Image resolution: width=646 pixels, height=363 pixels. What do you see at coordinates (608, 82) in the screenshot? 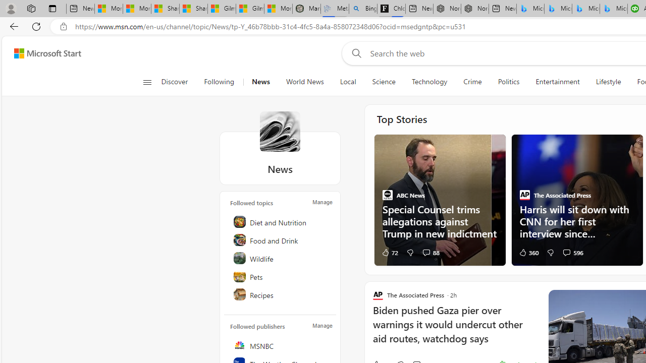
I see `Lifestyle` at bounding box center [608, 82].